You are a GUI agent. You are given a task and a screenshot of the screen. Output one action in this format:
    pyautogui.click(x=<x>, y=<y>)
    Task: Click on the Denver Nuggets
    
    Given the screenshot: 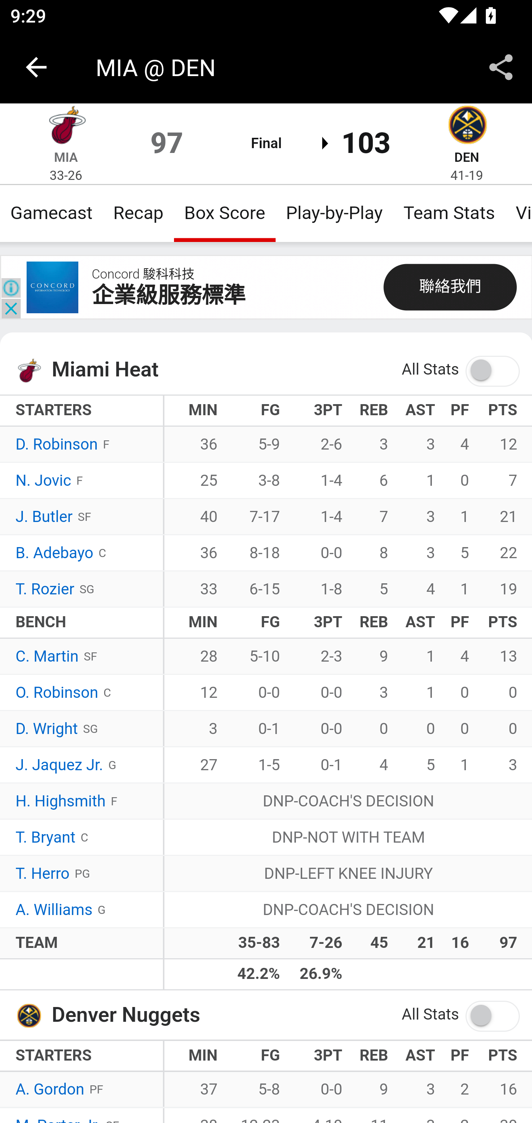 What is the action you would take?
    pyautogui.click(x=33, y=1014)
    